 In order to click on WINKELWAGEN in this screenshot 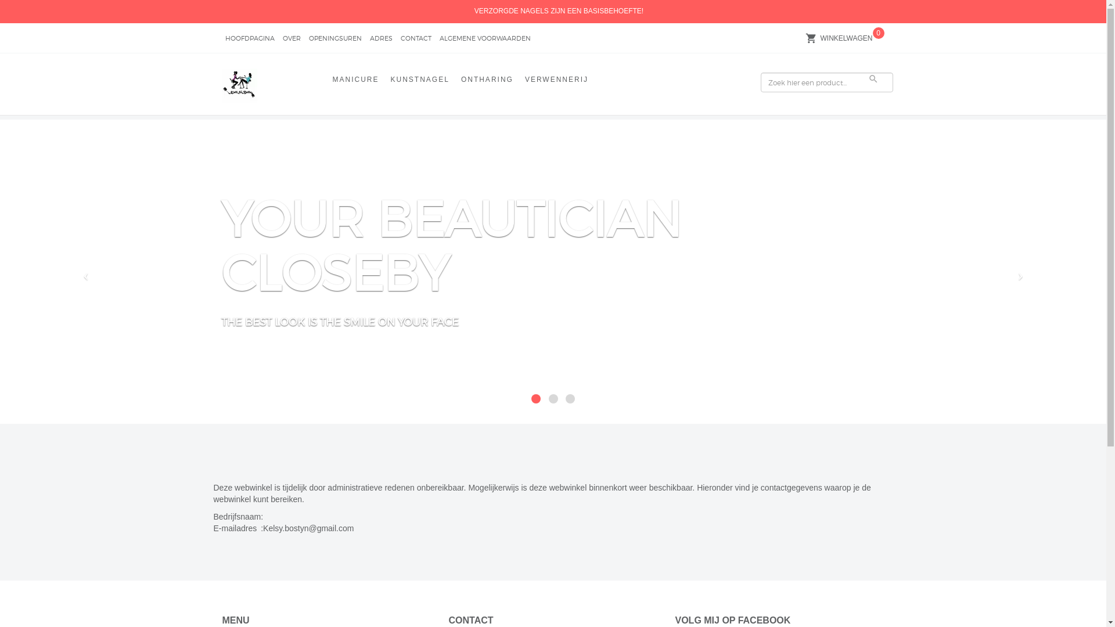, I will do `click(846, 39)`.